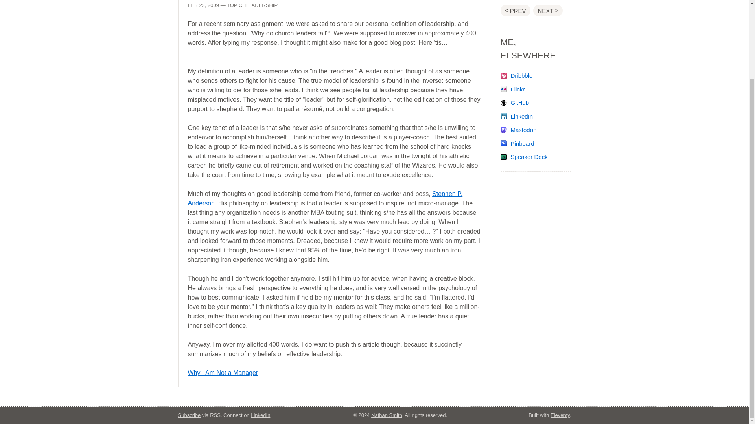  I want to click on Dribbble, so click(516, 45).